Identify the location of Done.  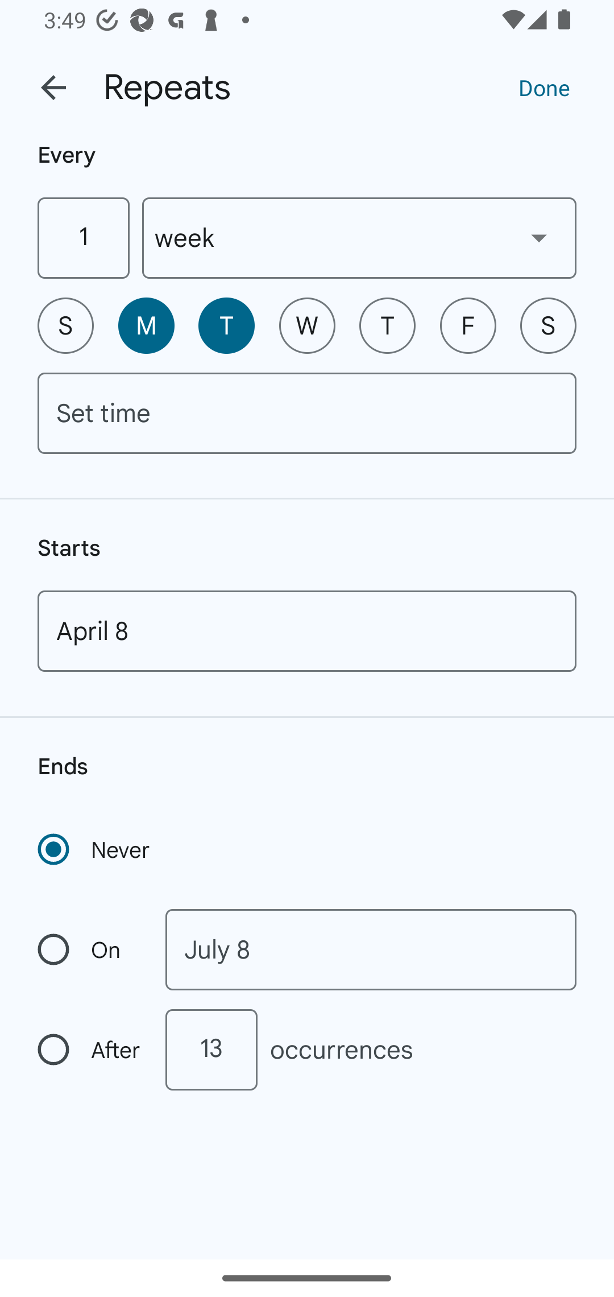
(544, 87).